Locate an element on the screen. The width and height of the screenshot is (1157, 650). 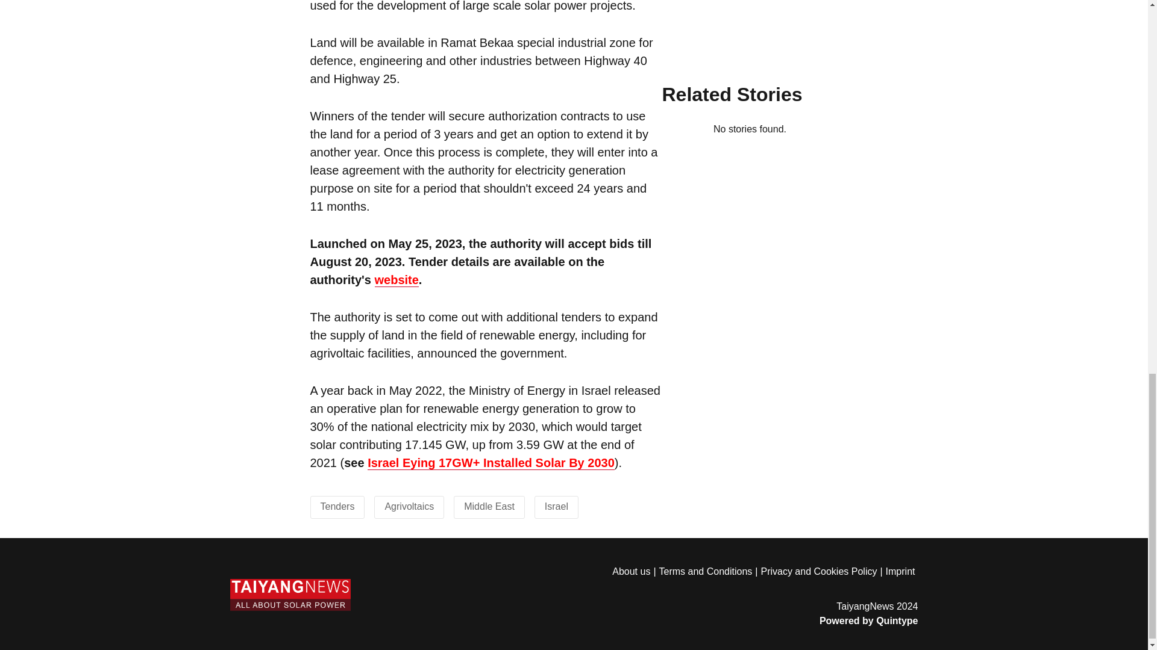
Agrivoltaics is located at coordinates (409, 506).